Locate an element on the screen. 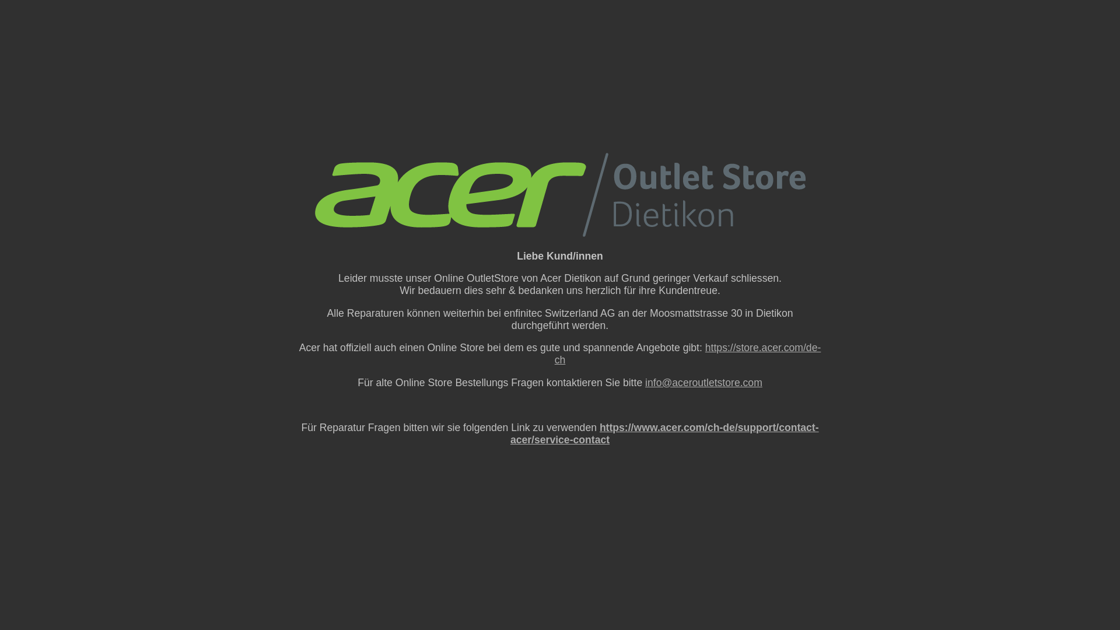  info@aceroutletstore.com is located at coordinates (703, 383).